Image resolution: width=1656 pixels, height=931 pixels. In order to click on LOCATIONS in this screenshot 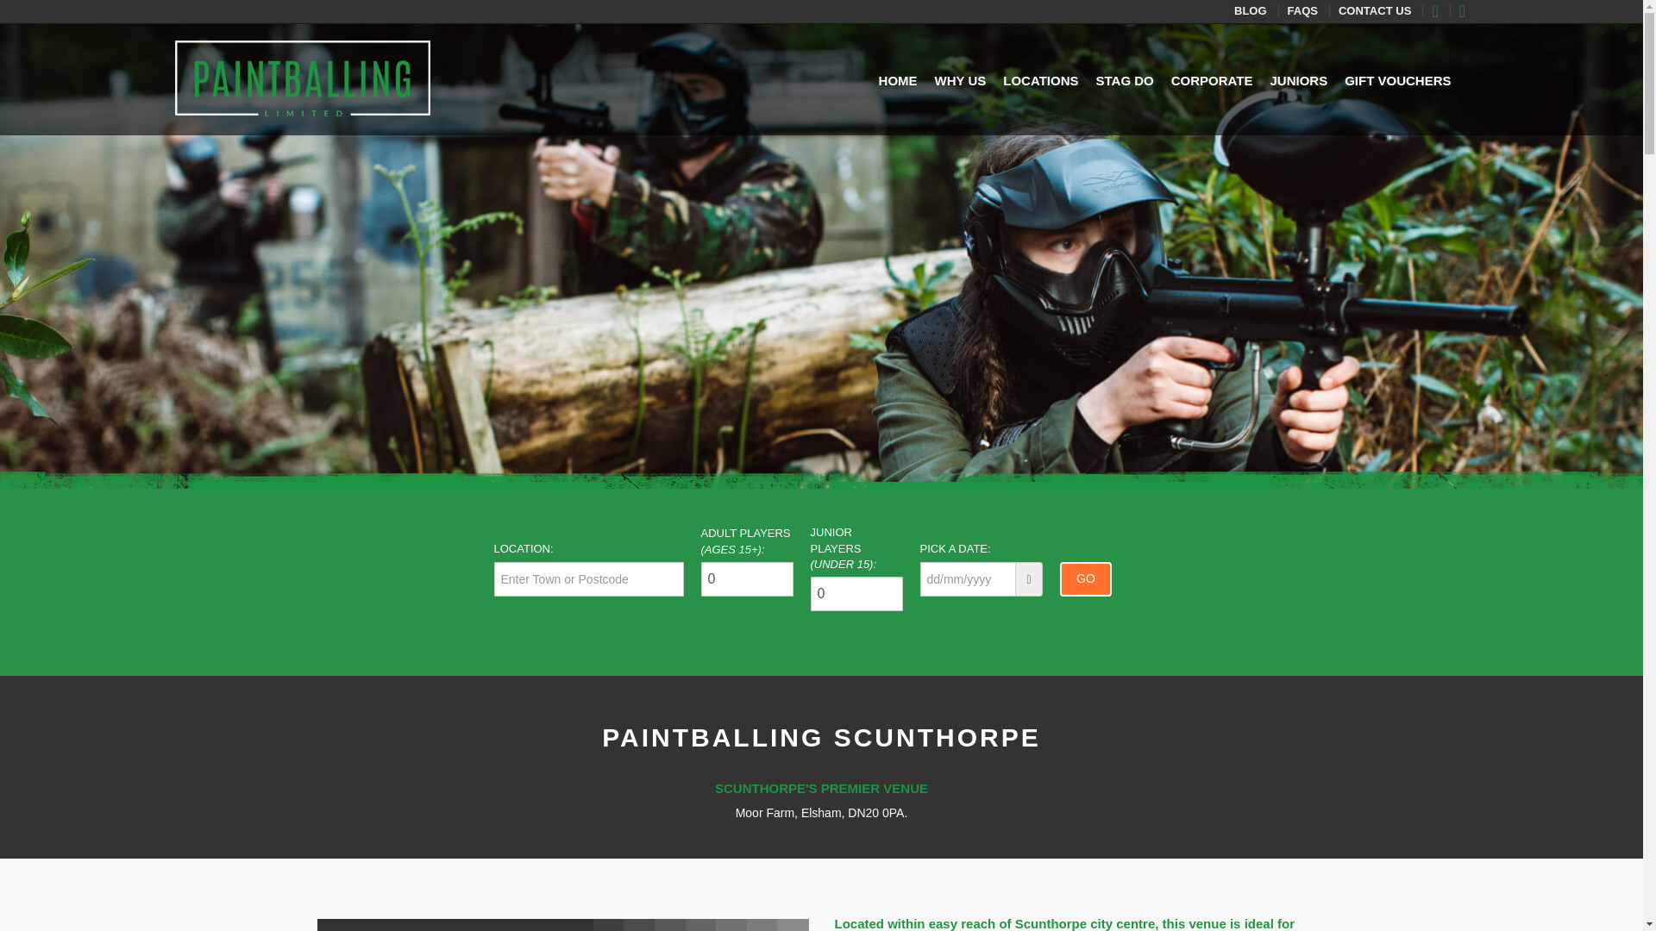, I will do `click(1040, 81)`.